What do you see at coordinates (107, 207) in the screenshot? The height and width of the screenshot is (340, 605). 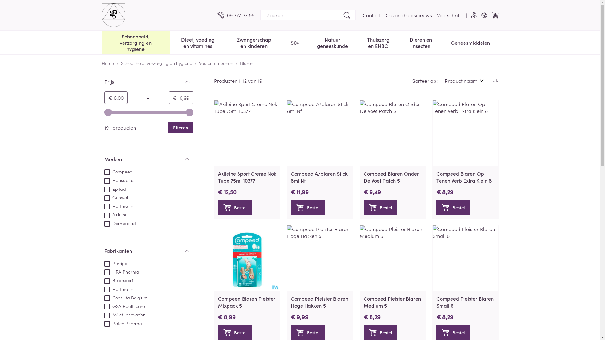 I see `on` at bounding box center [107, 207].